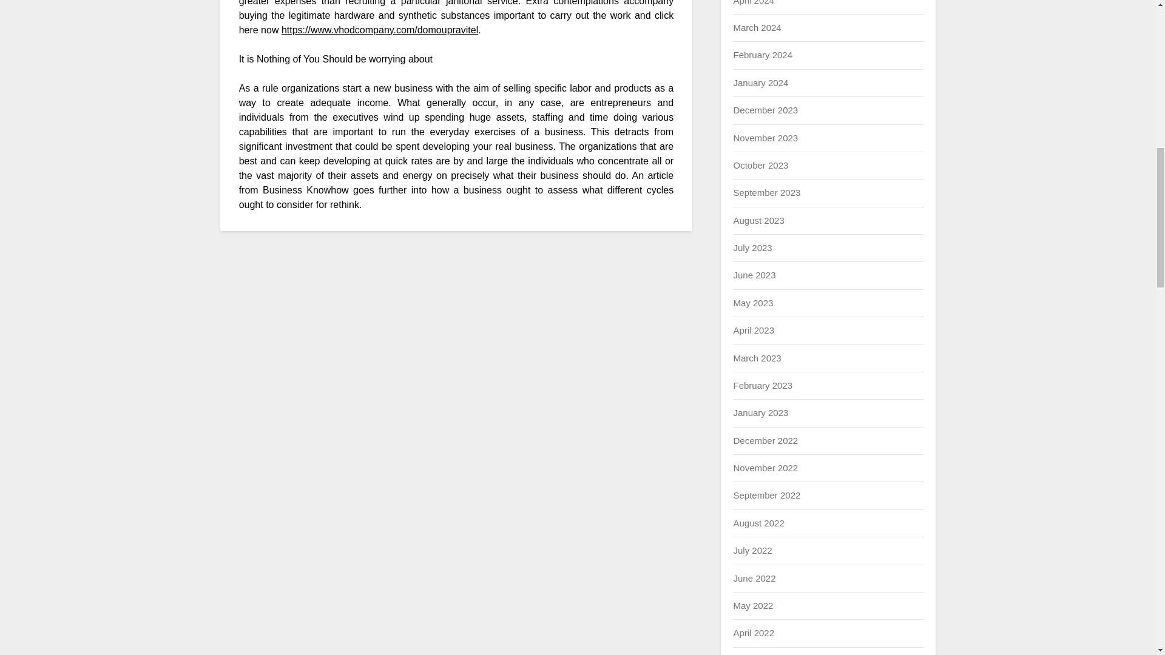 The height and width of the screenshot is (655, 1165). I want to click on April 2024, so click(754, 2).